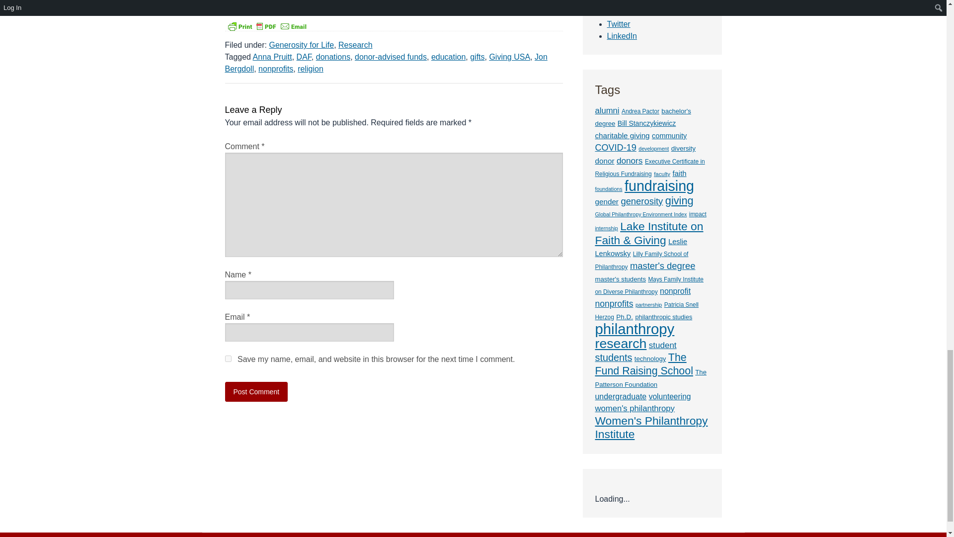 This screenshot has width=954, height=537. Describe the element at coordinates (509, 57) in the screenshot. I see `Giving USA` at that location.